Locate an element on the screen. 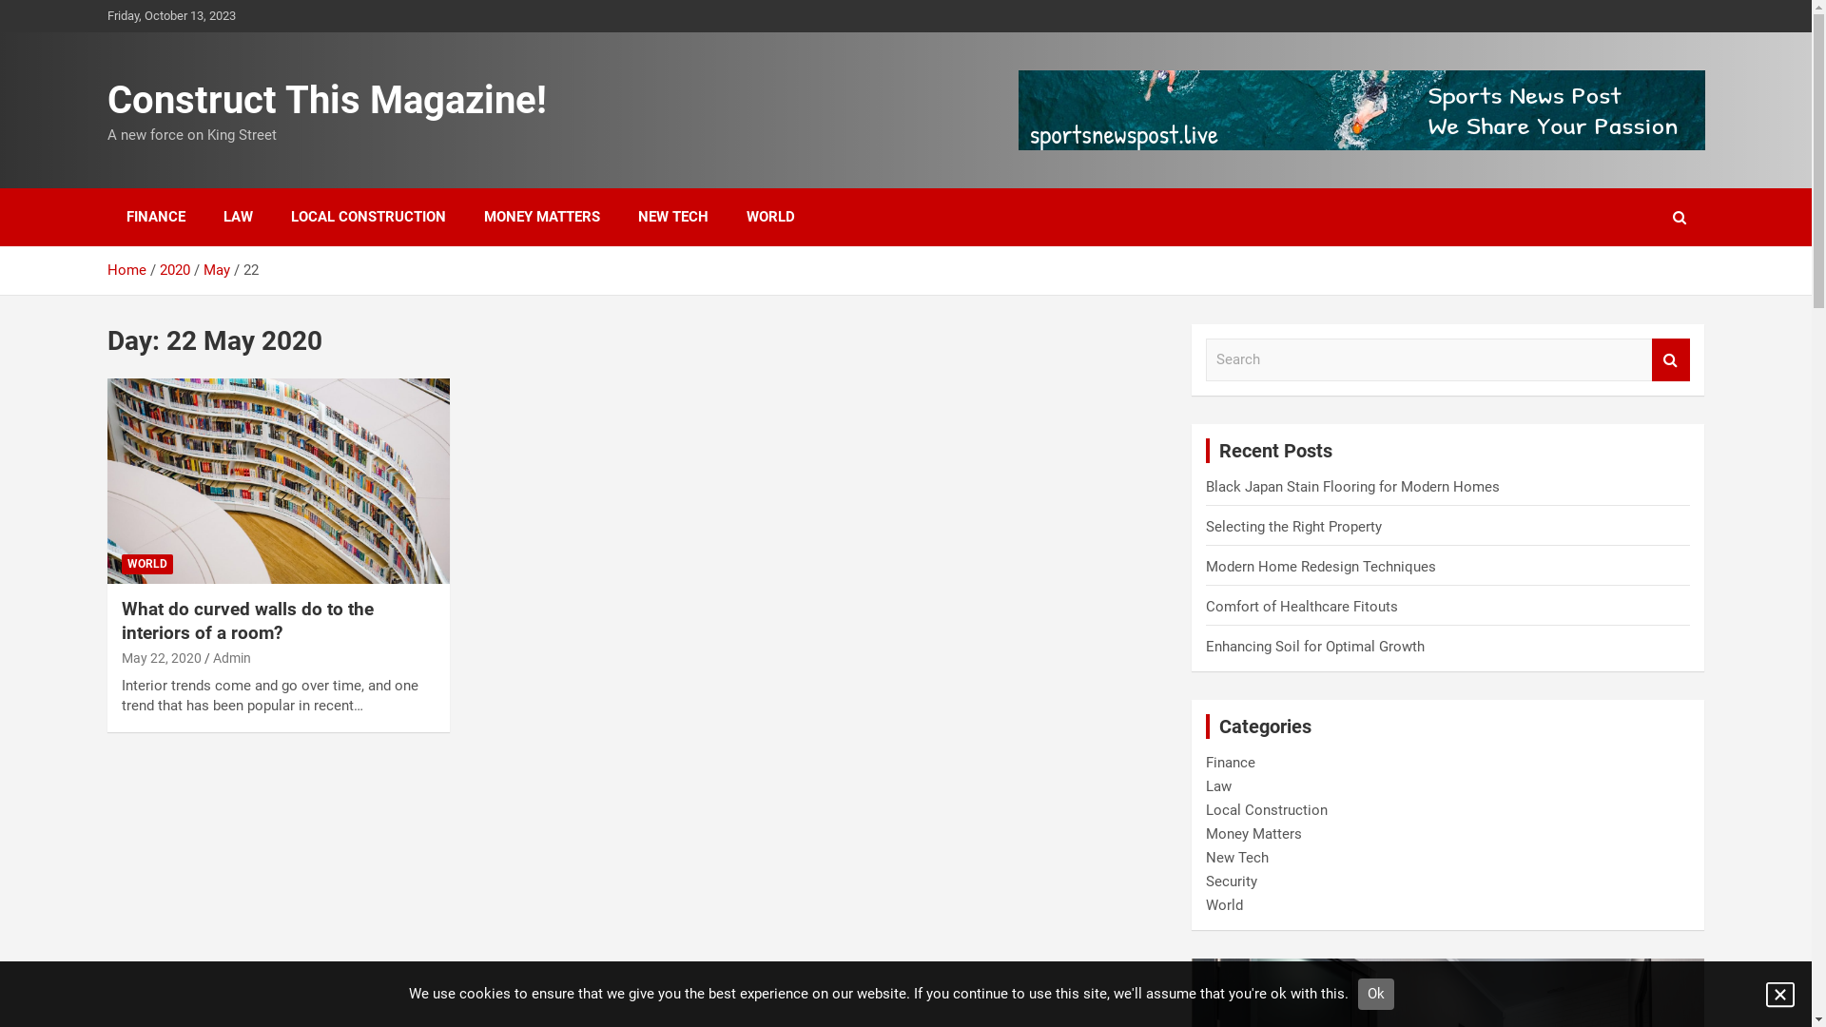  Finance is located at coordinates (1231, 763).